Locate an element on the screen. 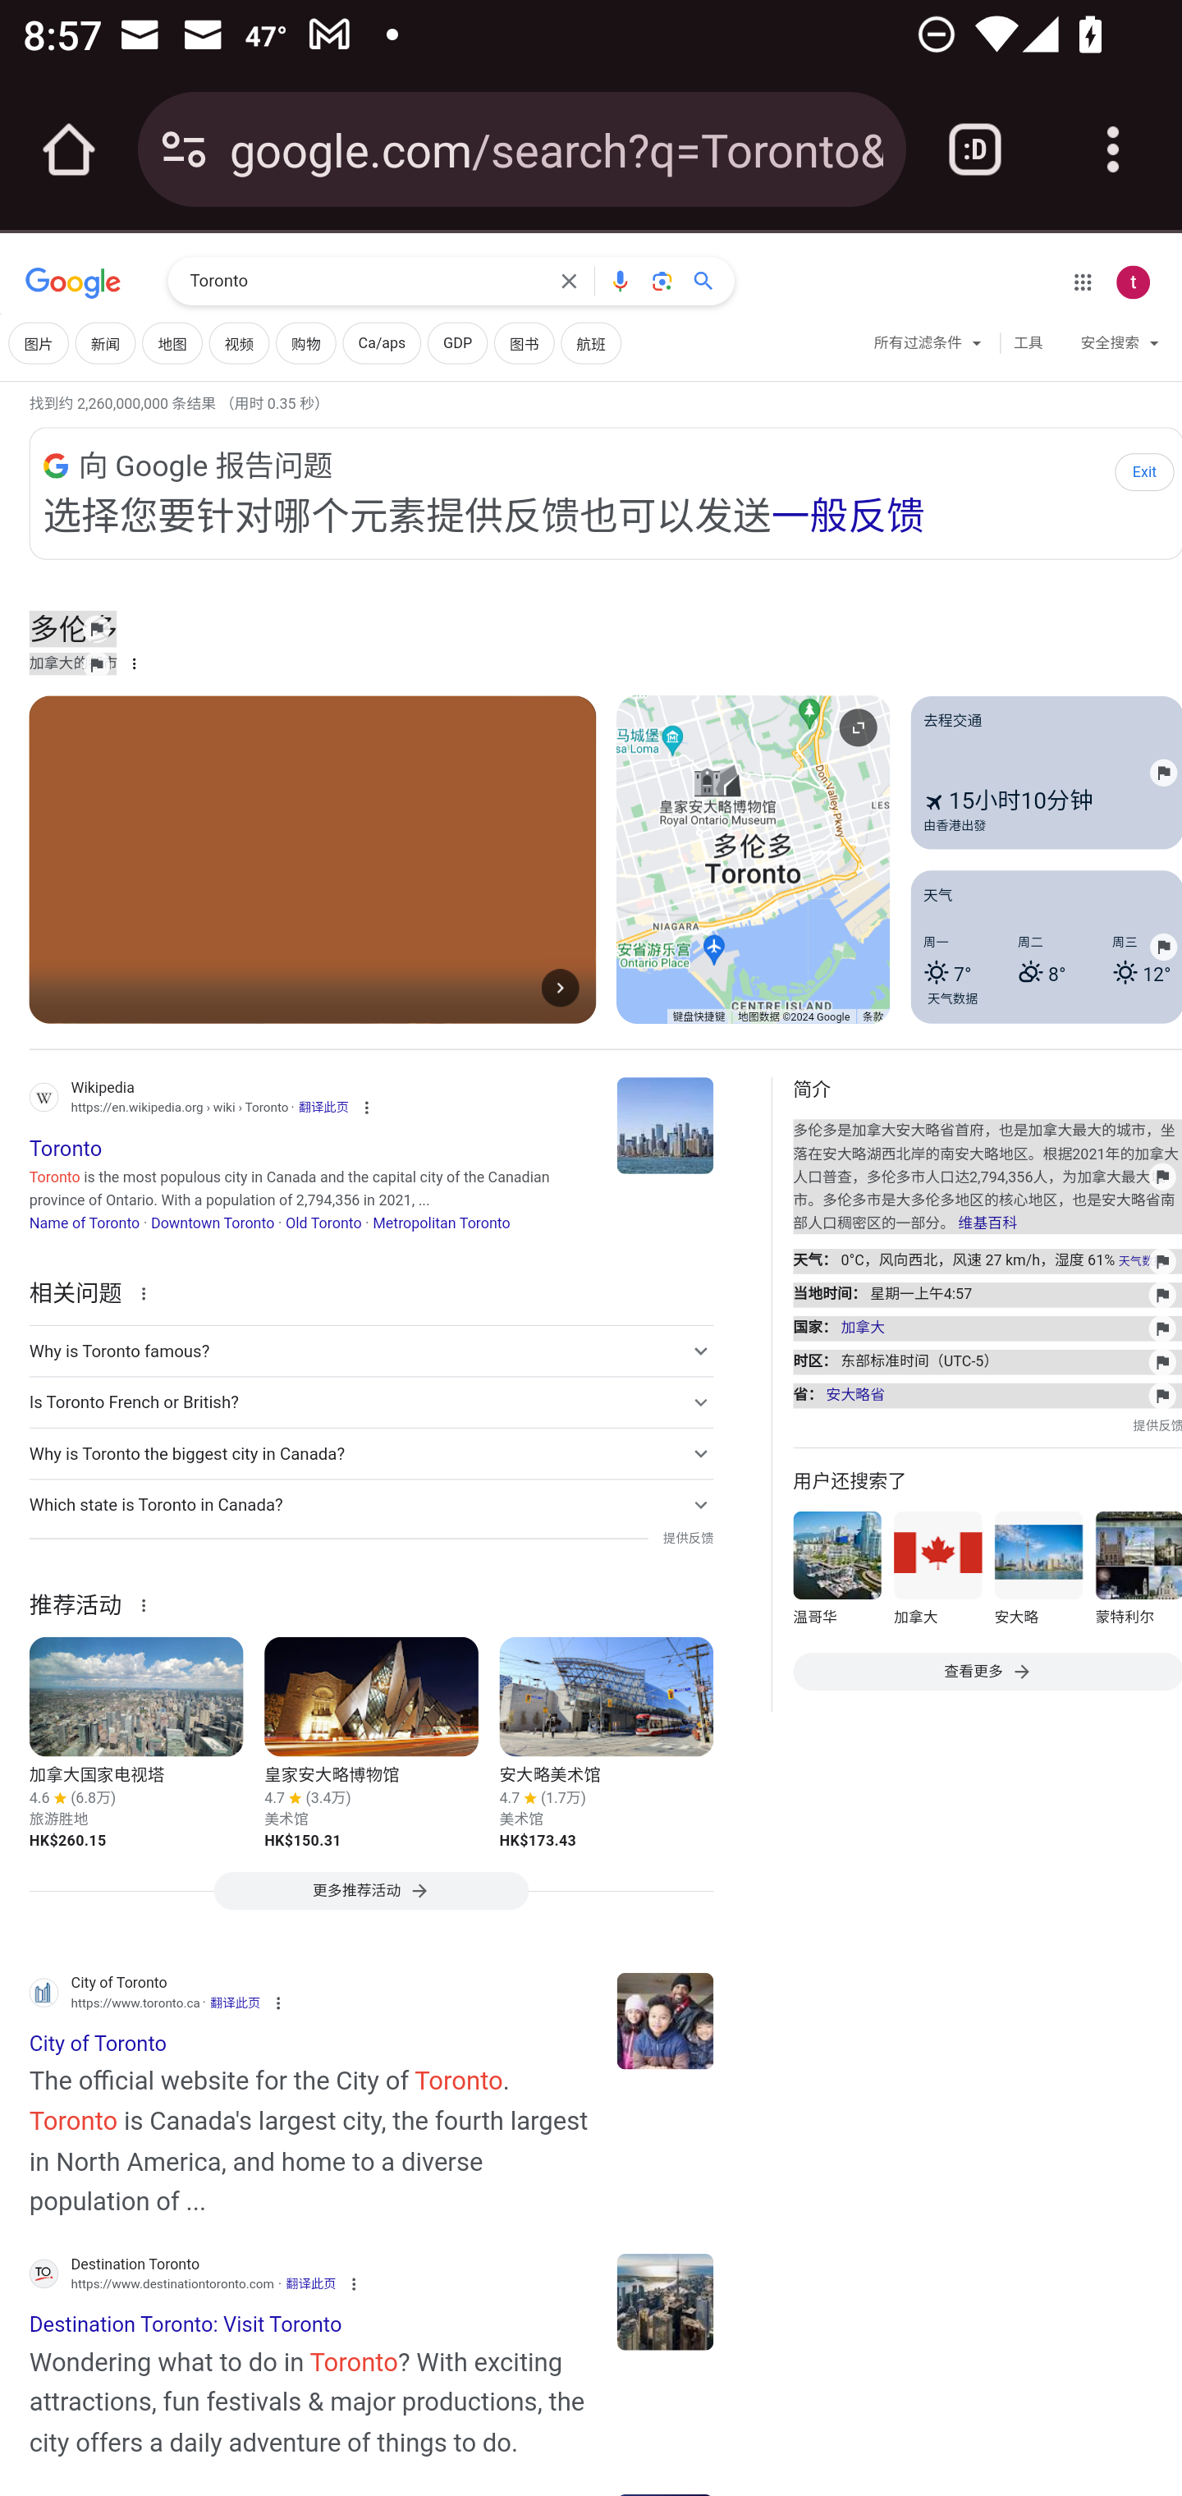 This screenshot has height=2496, width=1182. 去程交通 15小时10分钟 乘坐飞机 由香港出發 报告对以下内容的反馈: 15小时10分钟 is located at coordinates (1046, 772).